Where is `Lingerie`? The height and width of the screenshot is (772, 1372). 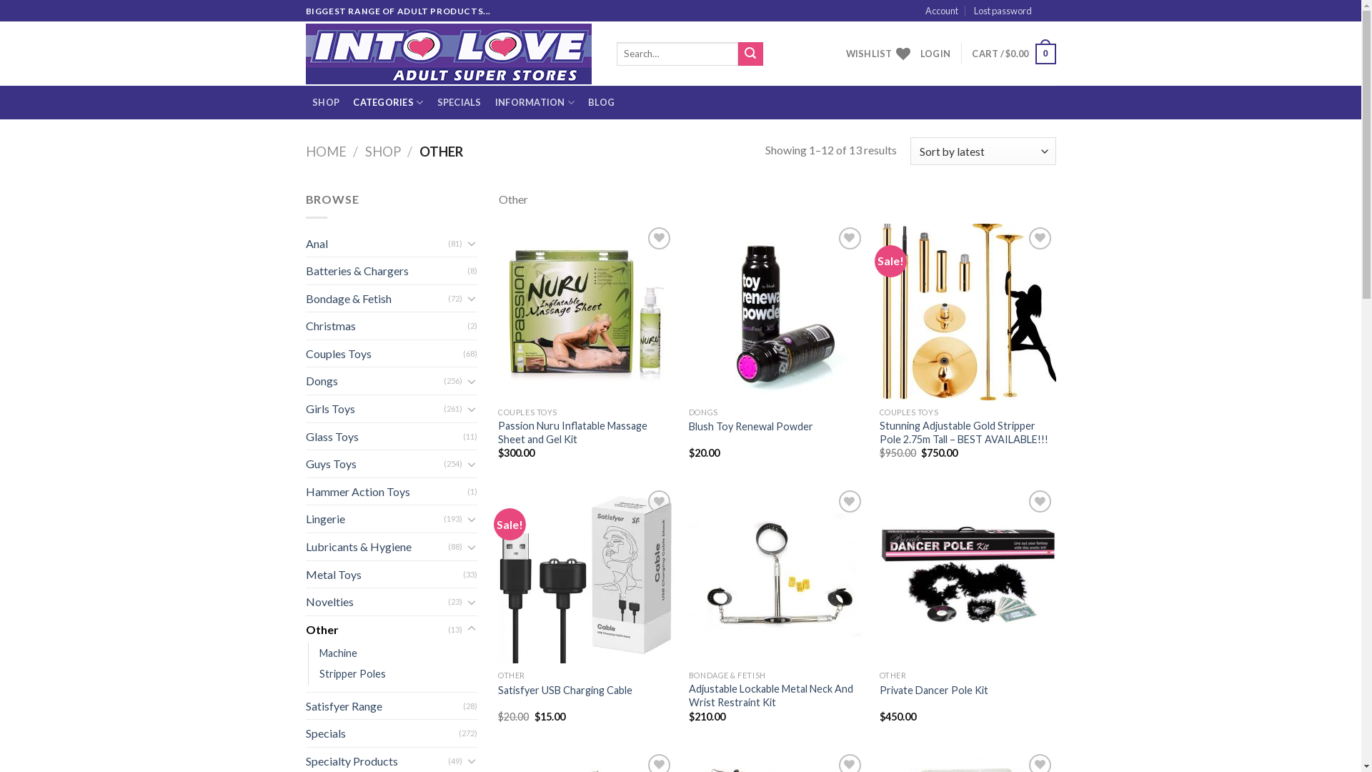 Lingerie is located at coordinates (374, 519).